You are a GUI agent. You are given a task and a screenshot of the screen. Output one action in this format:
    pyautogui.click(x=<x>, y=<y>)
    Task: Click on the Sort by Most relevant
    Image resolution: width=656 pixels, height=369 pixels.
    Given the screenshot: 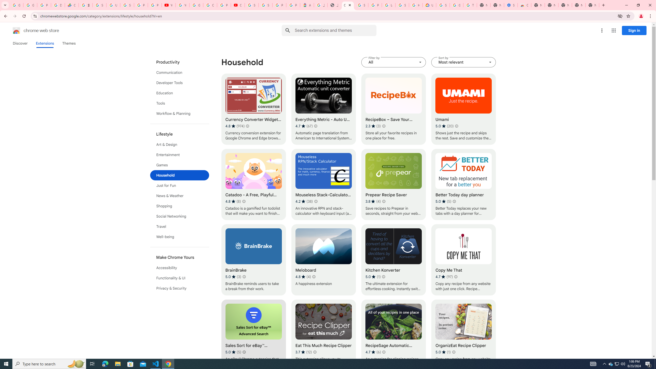 What is the action you would take?
    pyautogui.click(x=463, y=62)
    